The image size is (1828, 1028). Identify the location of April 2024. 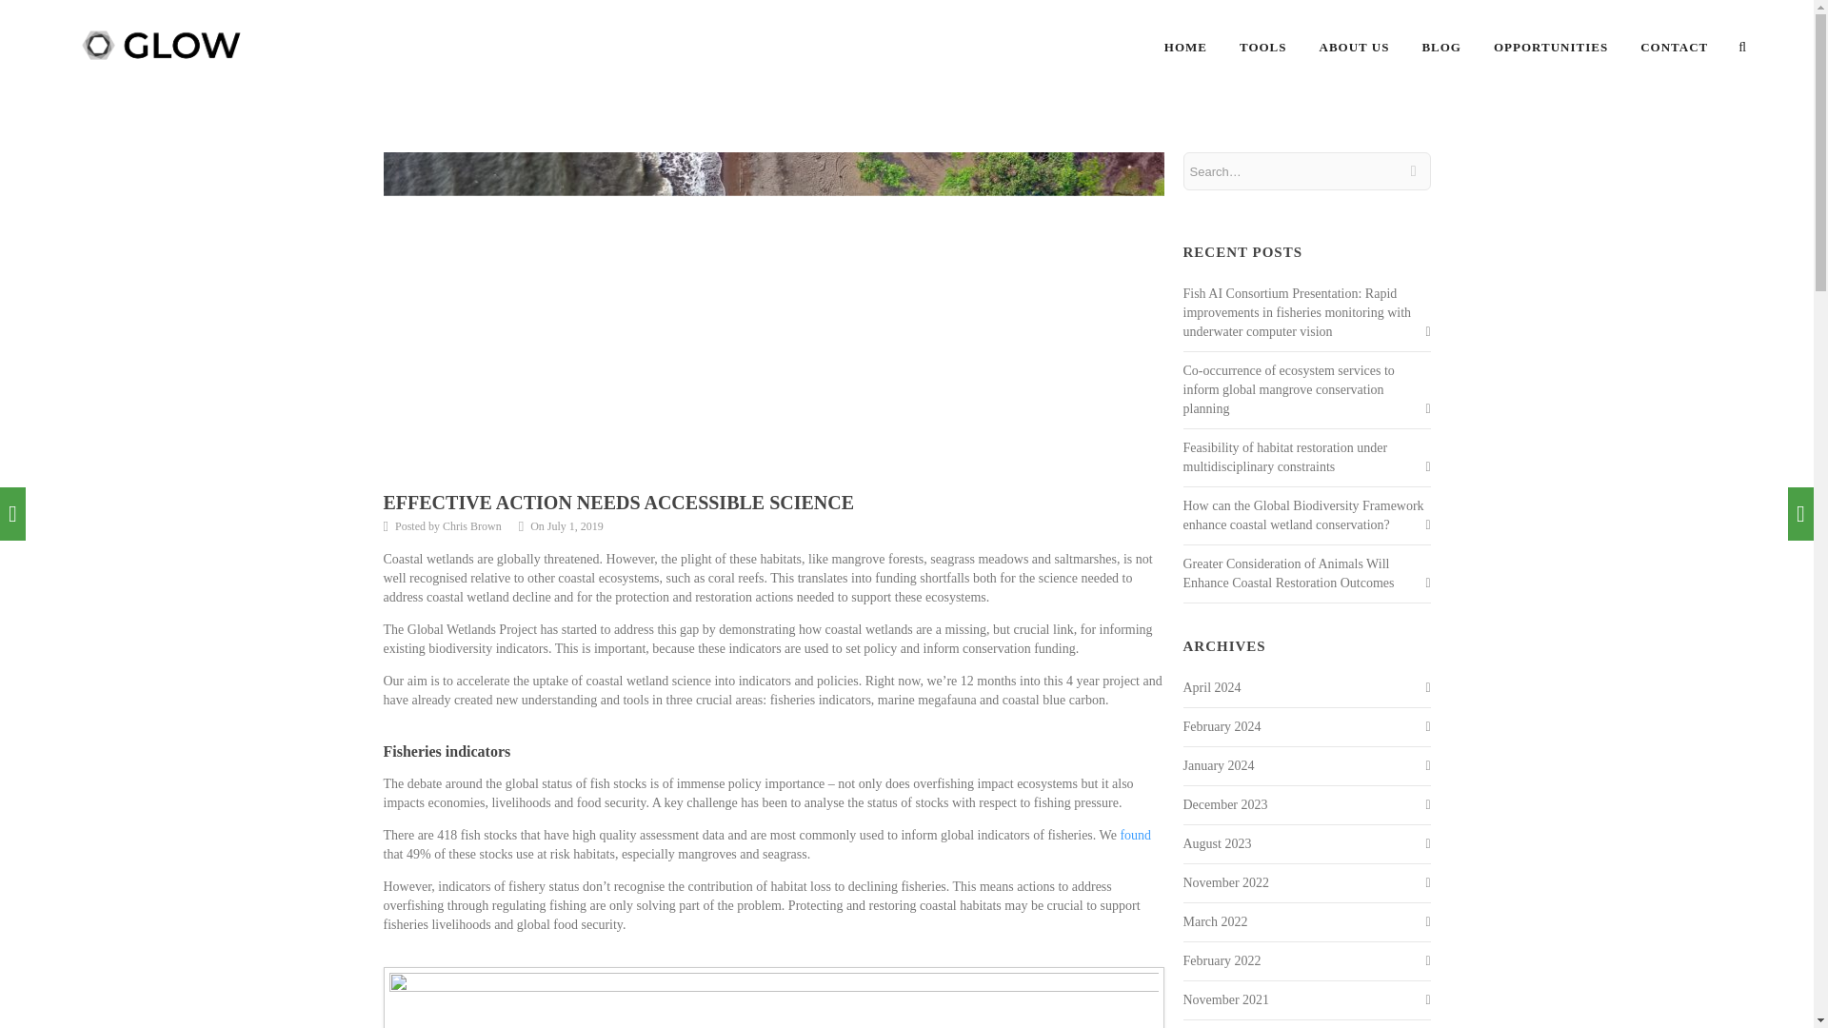
(1211, 687).